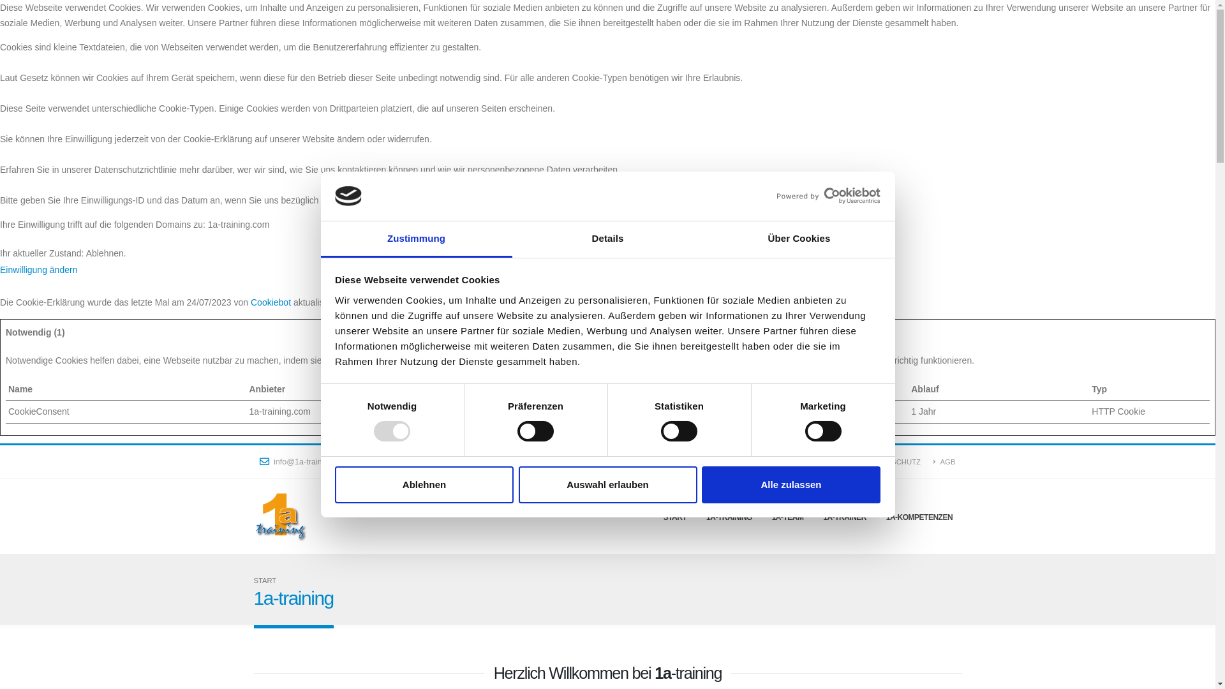  What do you see at coordinates (787, 517) in the screenshot?
I see `1A-TEAM` at bounding box center [787, 517].